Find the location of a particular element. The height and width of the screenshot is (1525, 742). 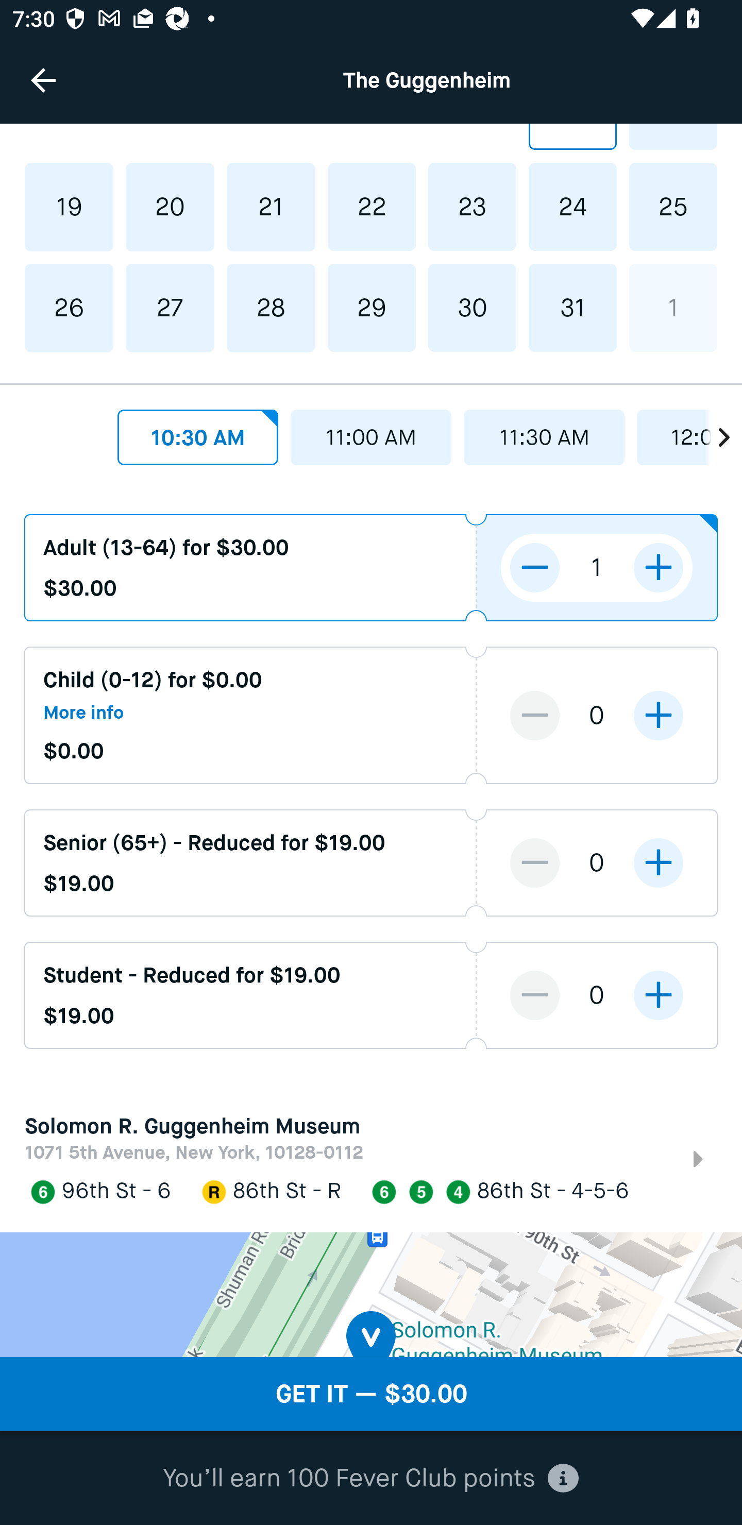

increase is located at coordinates (659, 568).